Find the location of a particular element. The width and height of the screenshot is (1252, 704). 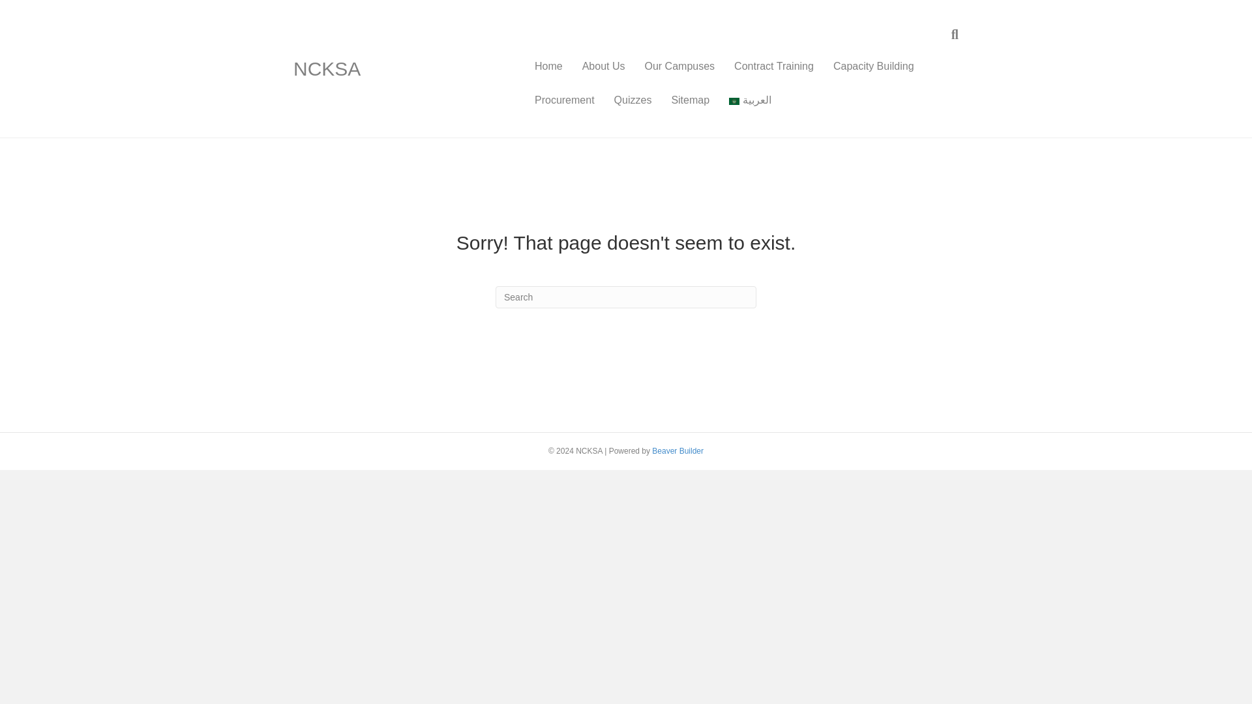

Our Campuses is located at coordinates (679, 66).